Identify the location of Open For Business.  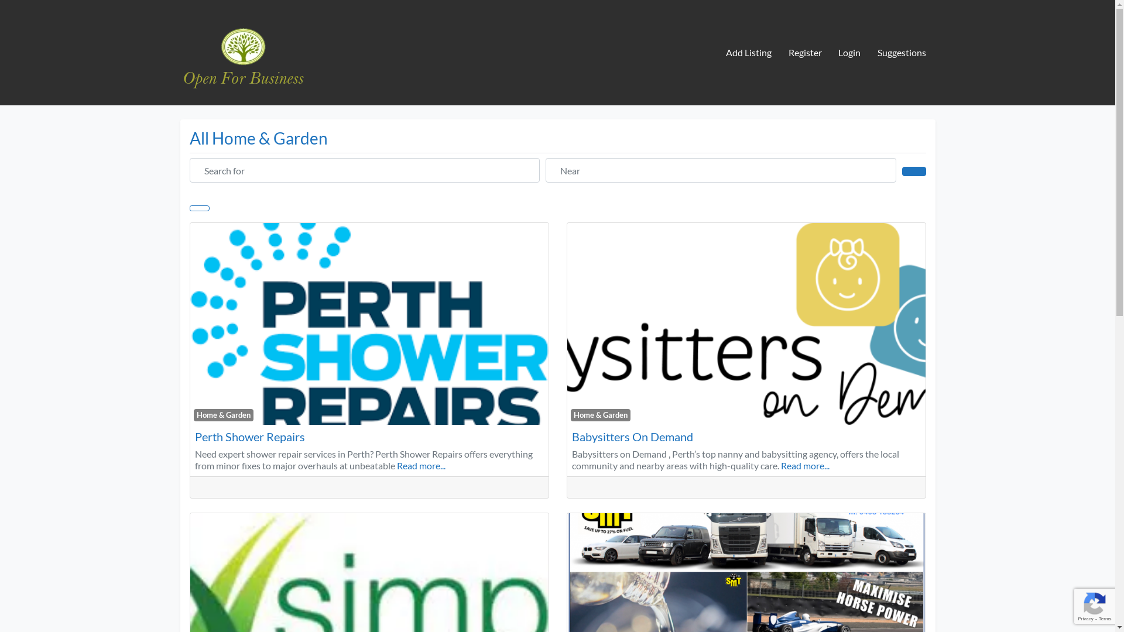
(242, 51).